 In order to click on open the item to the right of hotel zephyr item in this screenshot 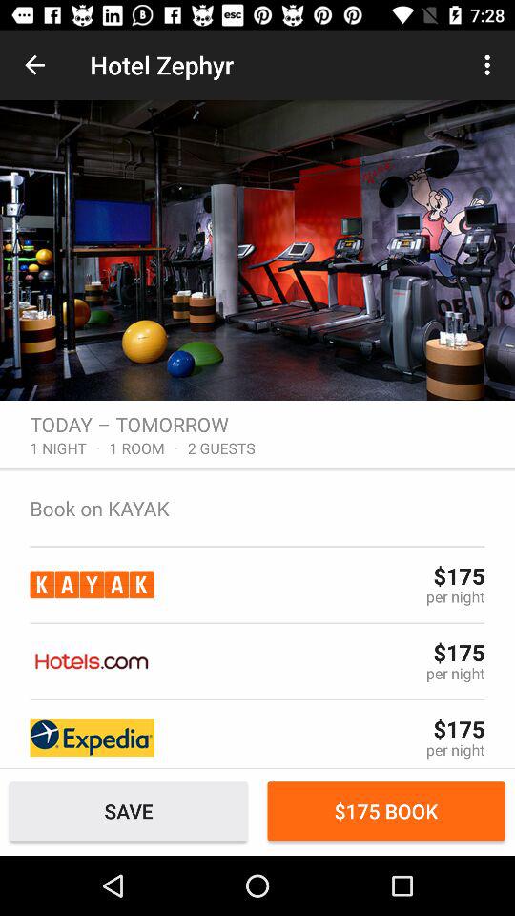, I will do `click(490, 65)`.